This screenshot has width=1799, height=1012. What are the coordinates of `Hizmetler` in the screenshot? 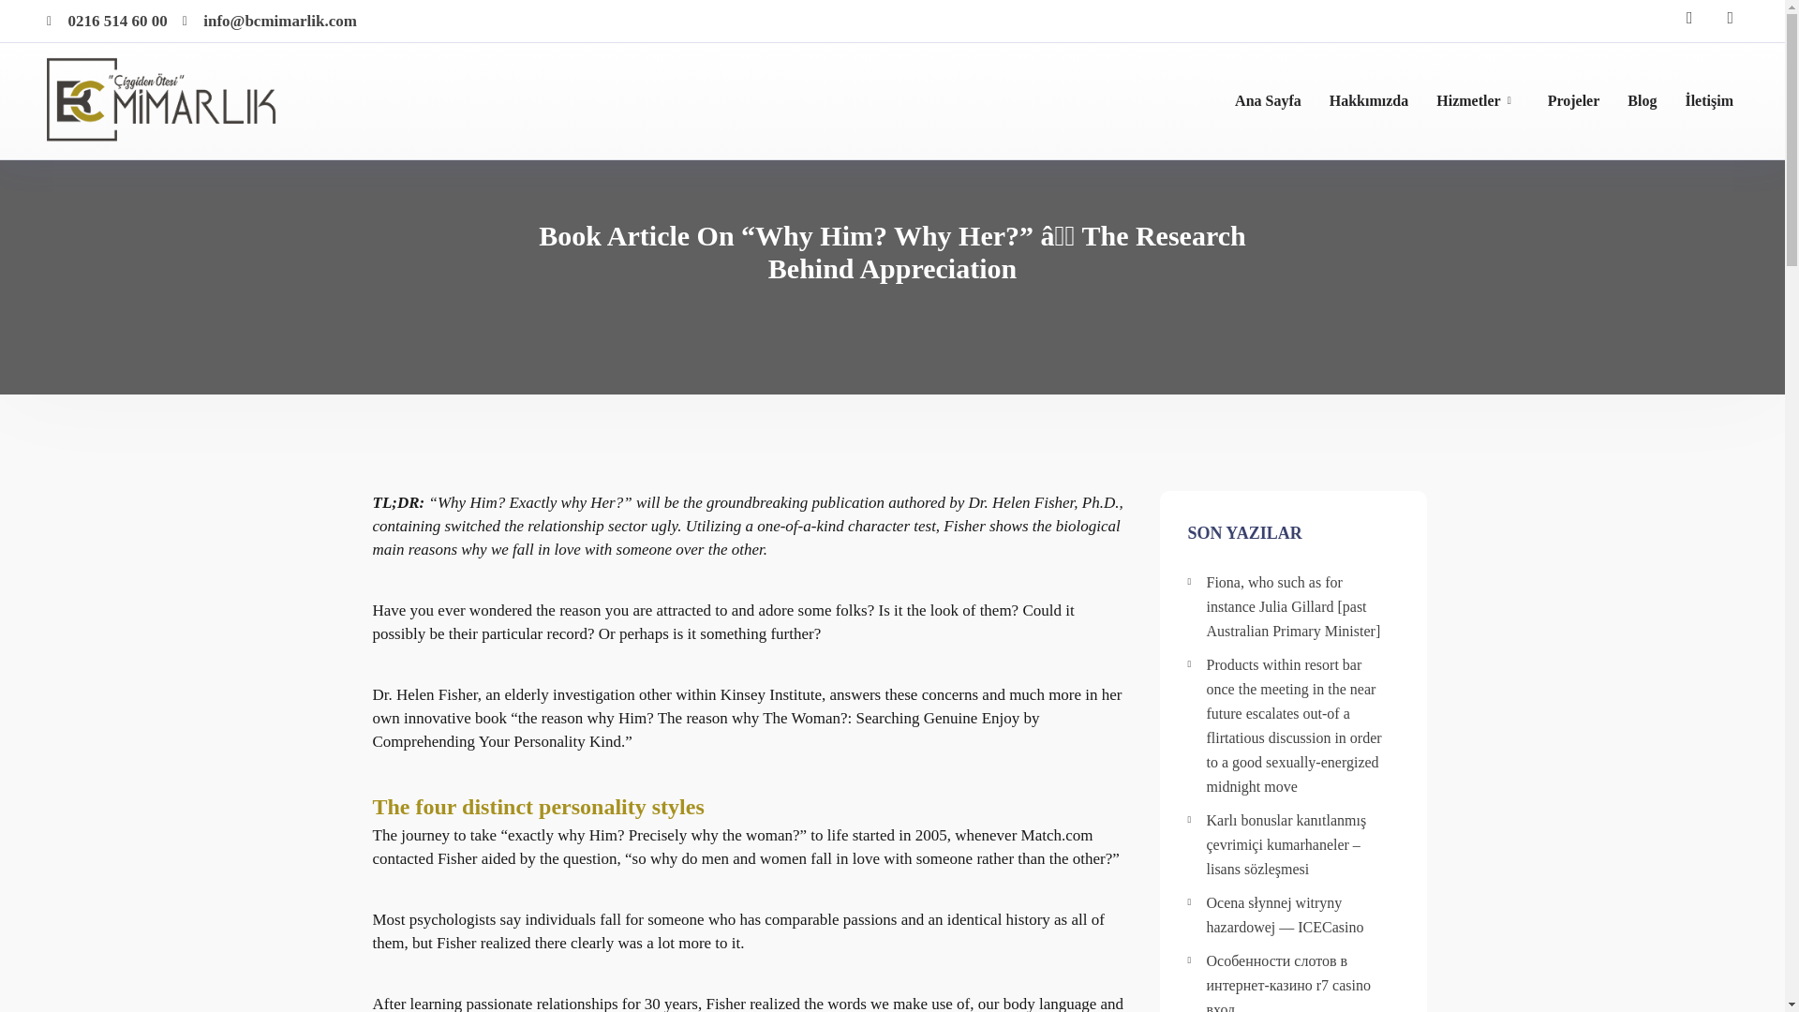 It's located at (1467, 100).